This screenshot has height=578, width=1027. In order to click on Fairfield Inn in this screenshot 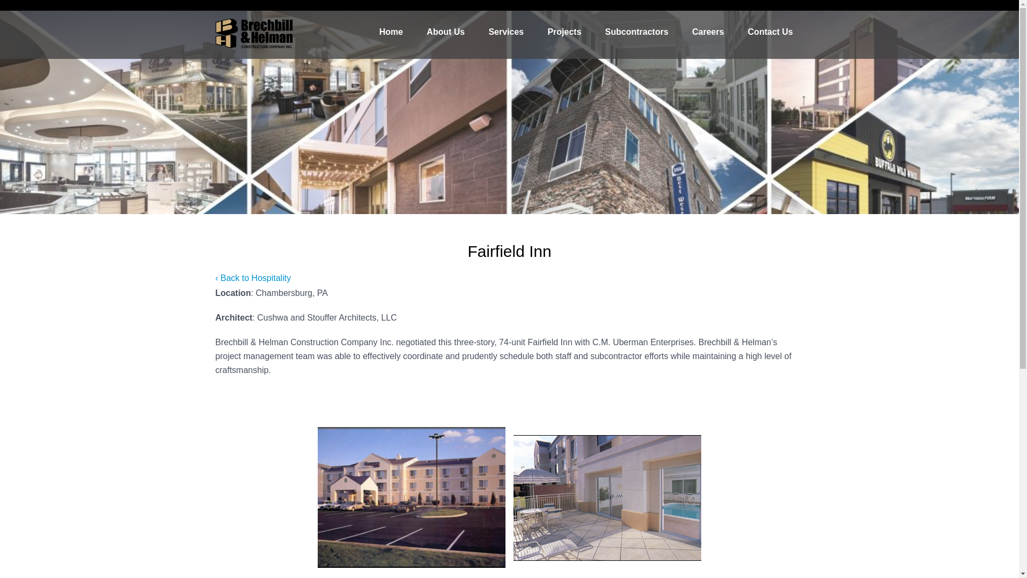, I will do `click(411, 497)`.